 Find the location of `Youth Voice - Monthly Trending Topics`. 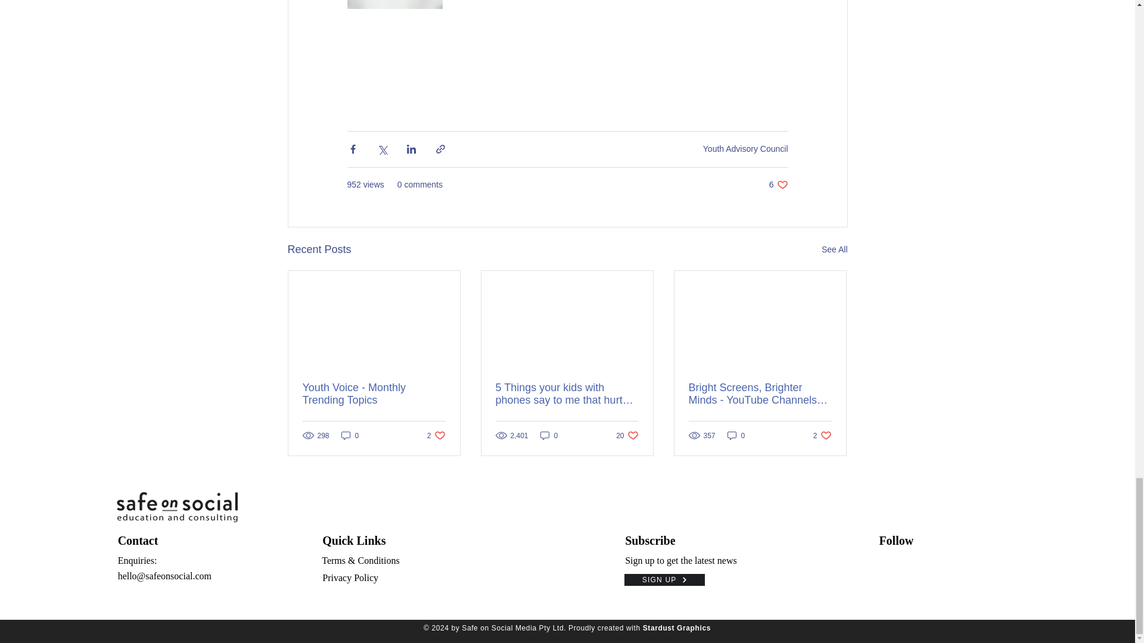

Youth Voice - Monthly Trending Topics is located at coordinates (176, 507).